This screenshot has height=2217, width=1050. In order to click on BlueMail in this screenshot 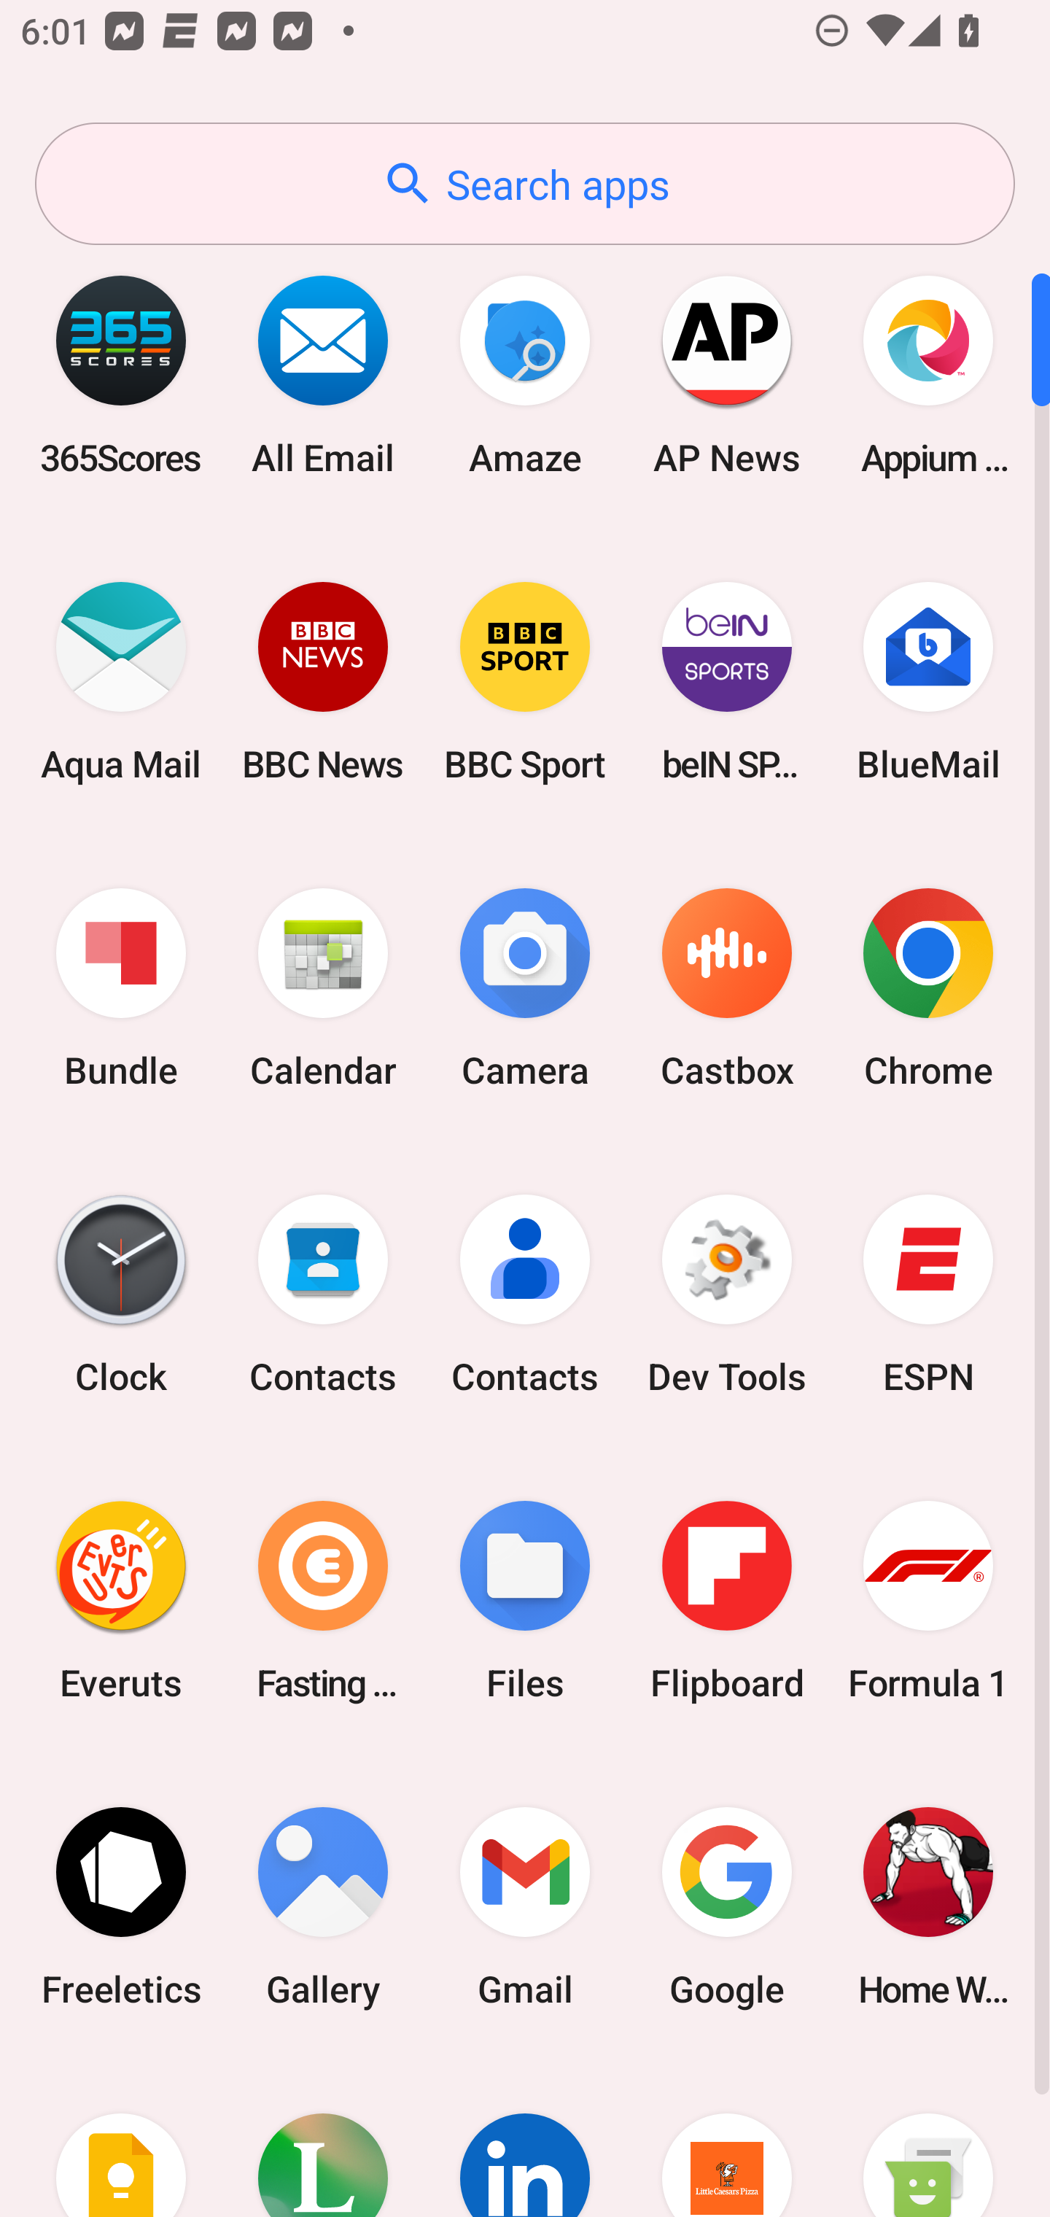, I will do `click(928, 681)`.